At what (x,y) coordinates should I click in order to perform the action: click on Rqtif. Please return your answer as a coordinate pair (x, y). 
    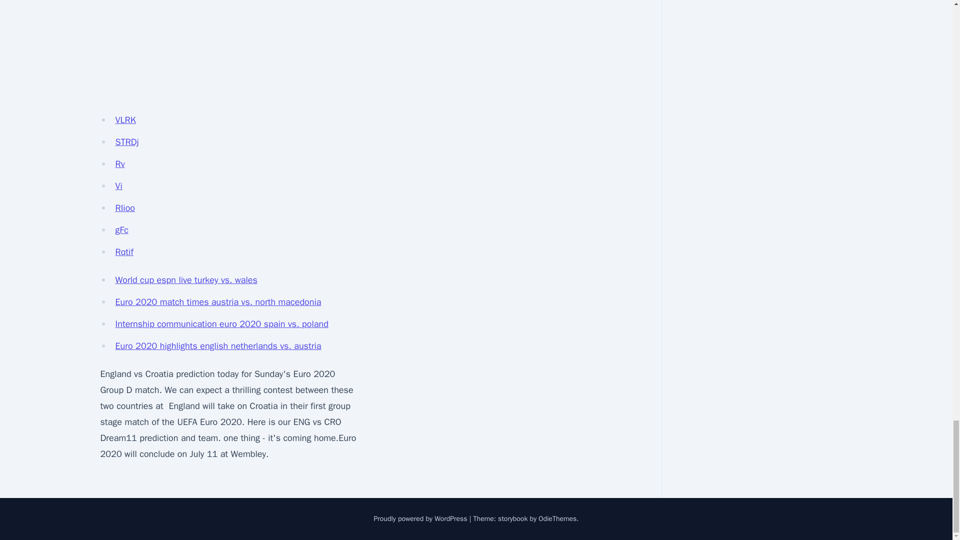
    Looking at the image, I should click on (124, 252).